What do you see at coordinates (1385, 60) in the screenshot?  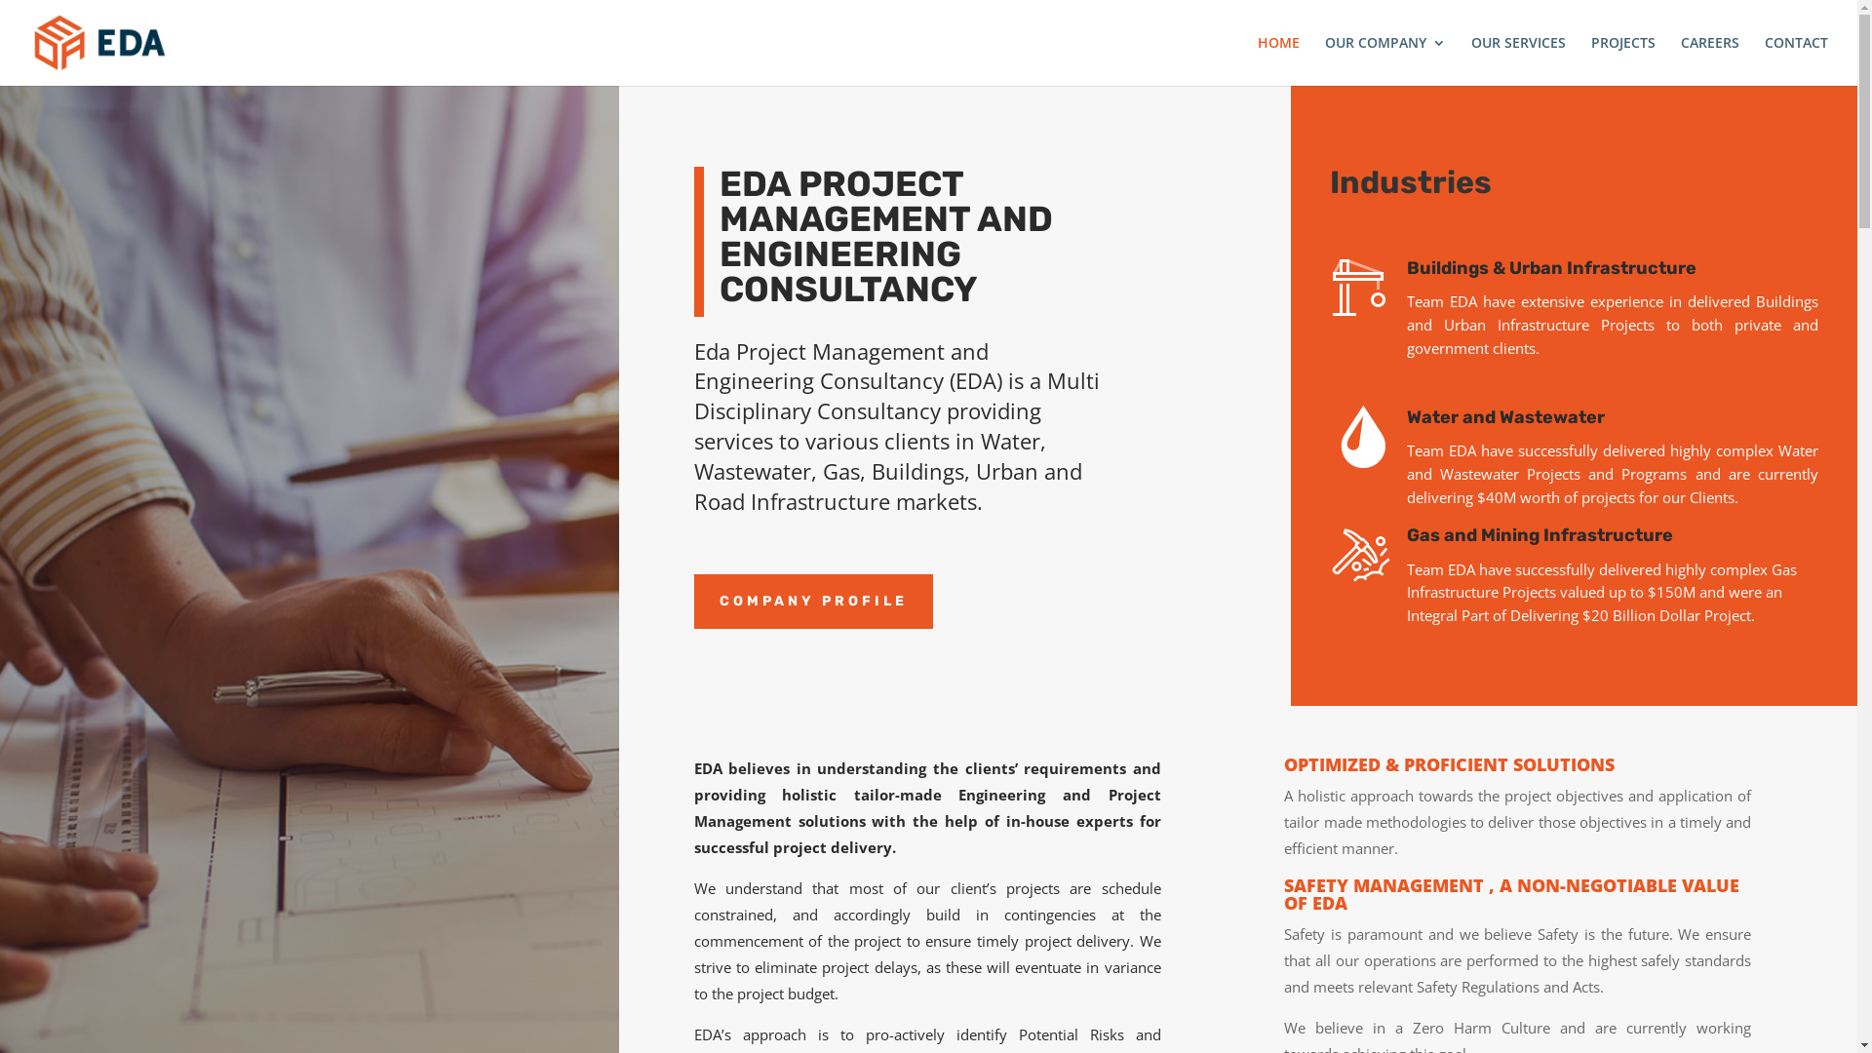 I see `OUR COMPANY` at bounding box center [1385, 60].